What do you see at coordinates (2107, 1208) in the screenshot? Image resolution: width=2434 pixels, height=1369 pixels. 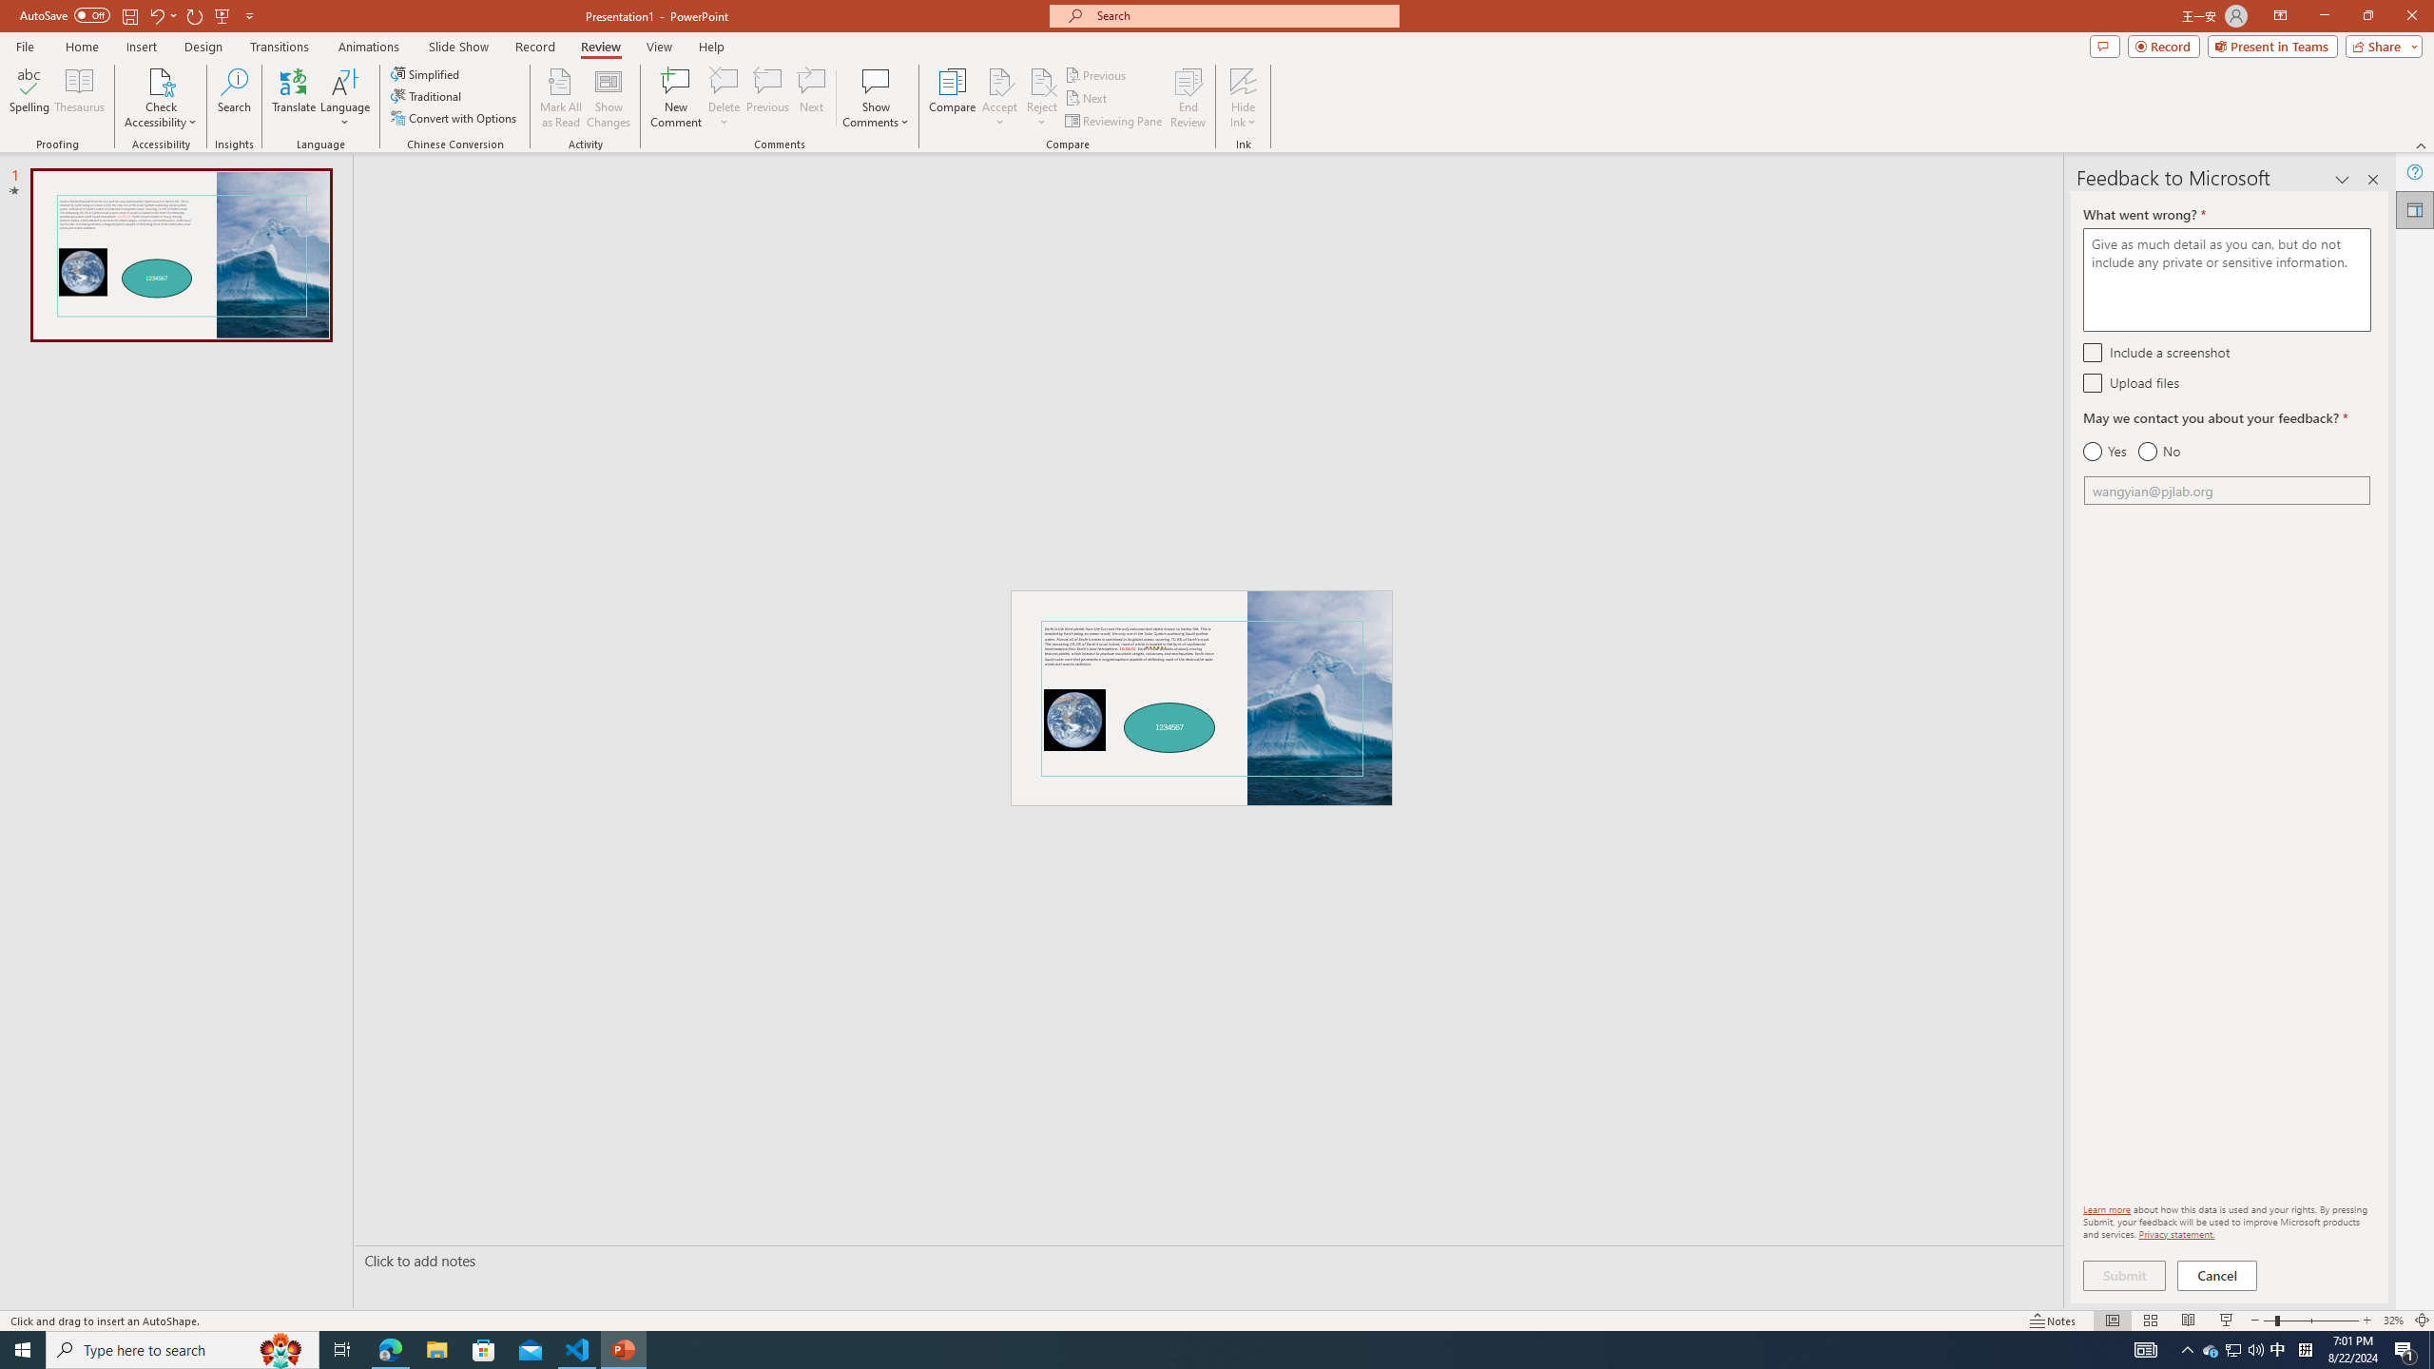 I see `Learn more` at bounding box center [2107, 1208].